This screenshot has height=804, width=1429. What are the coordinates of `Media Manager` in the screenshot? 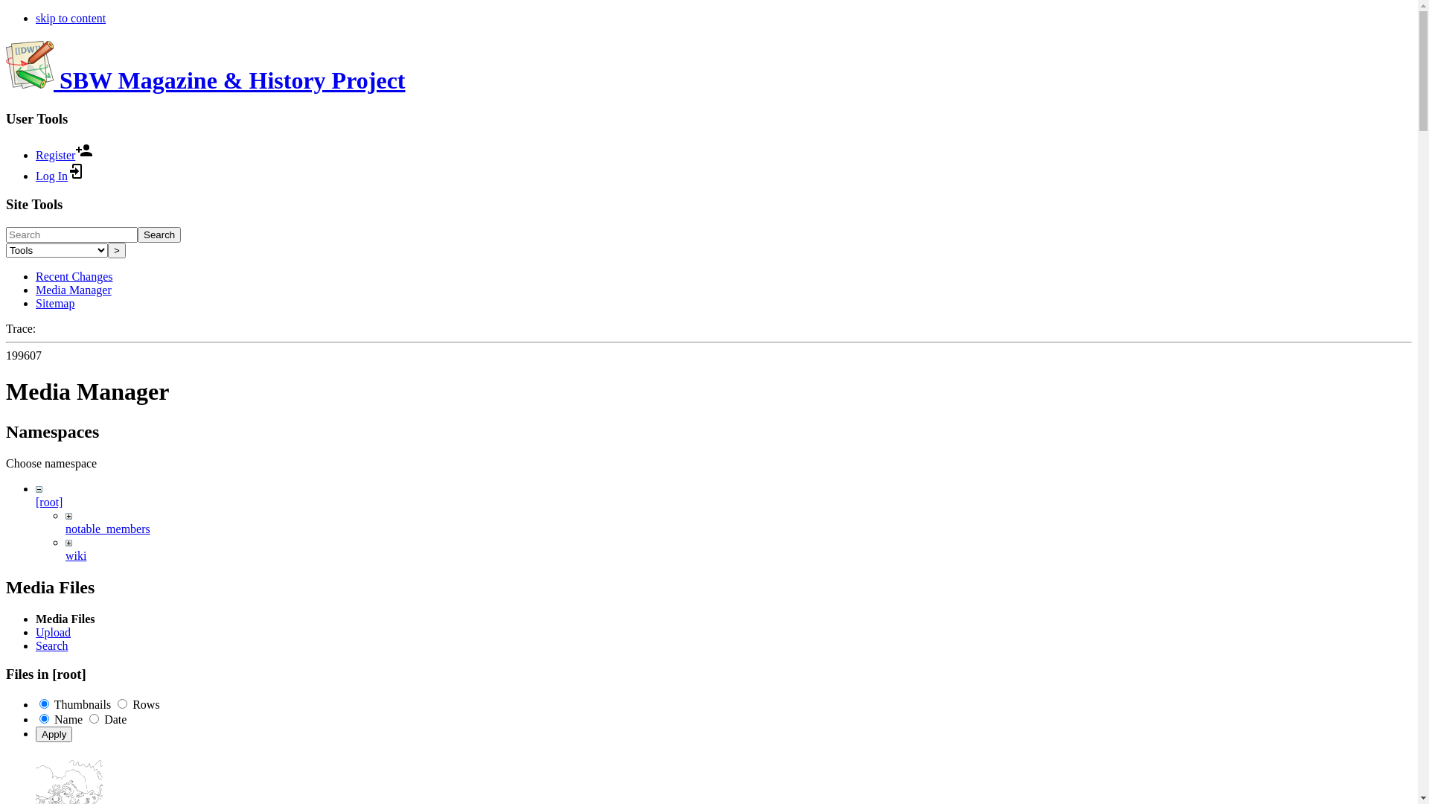 It's located at (74, 290).